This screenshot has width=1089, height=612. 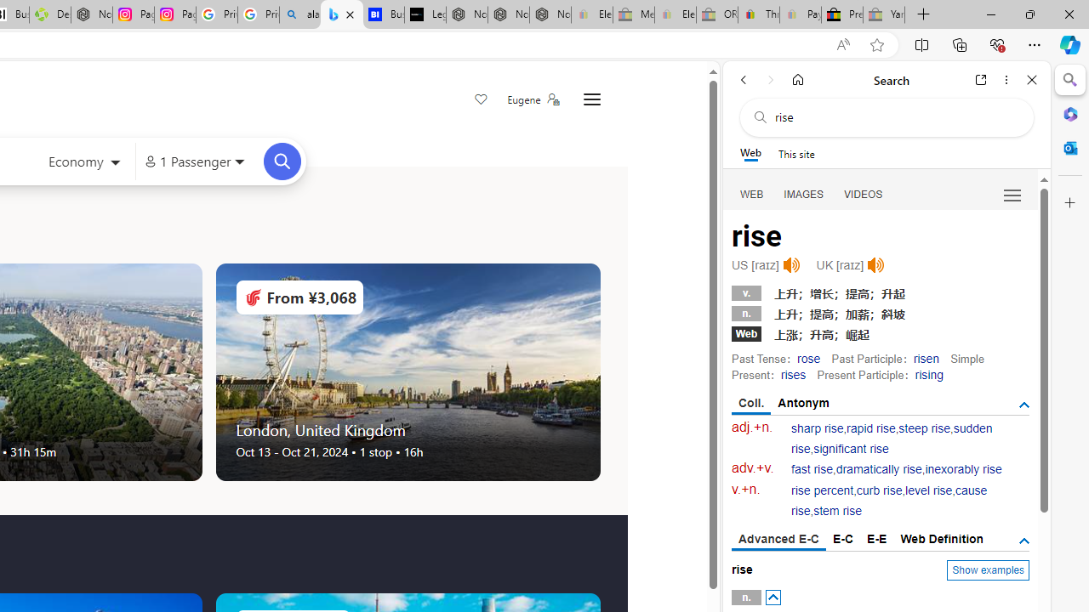 I want to click on level rise, so click(x=929, y=490).